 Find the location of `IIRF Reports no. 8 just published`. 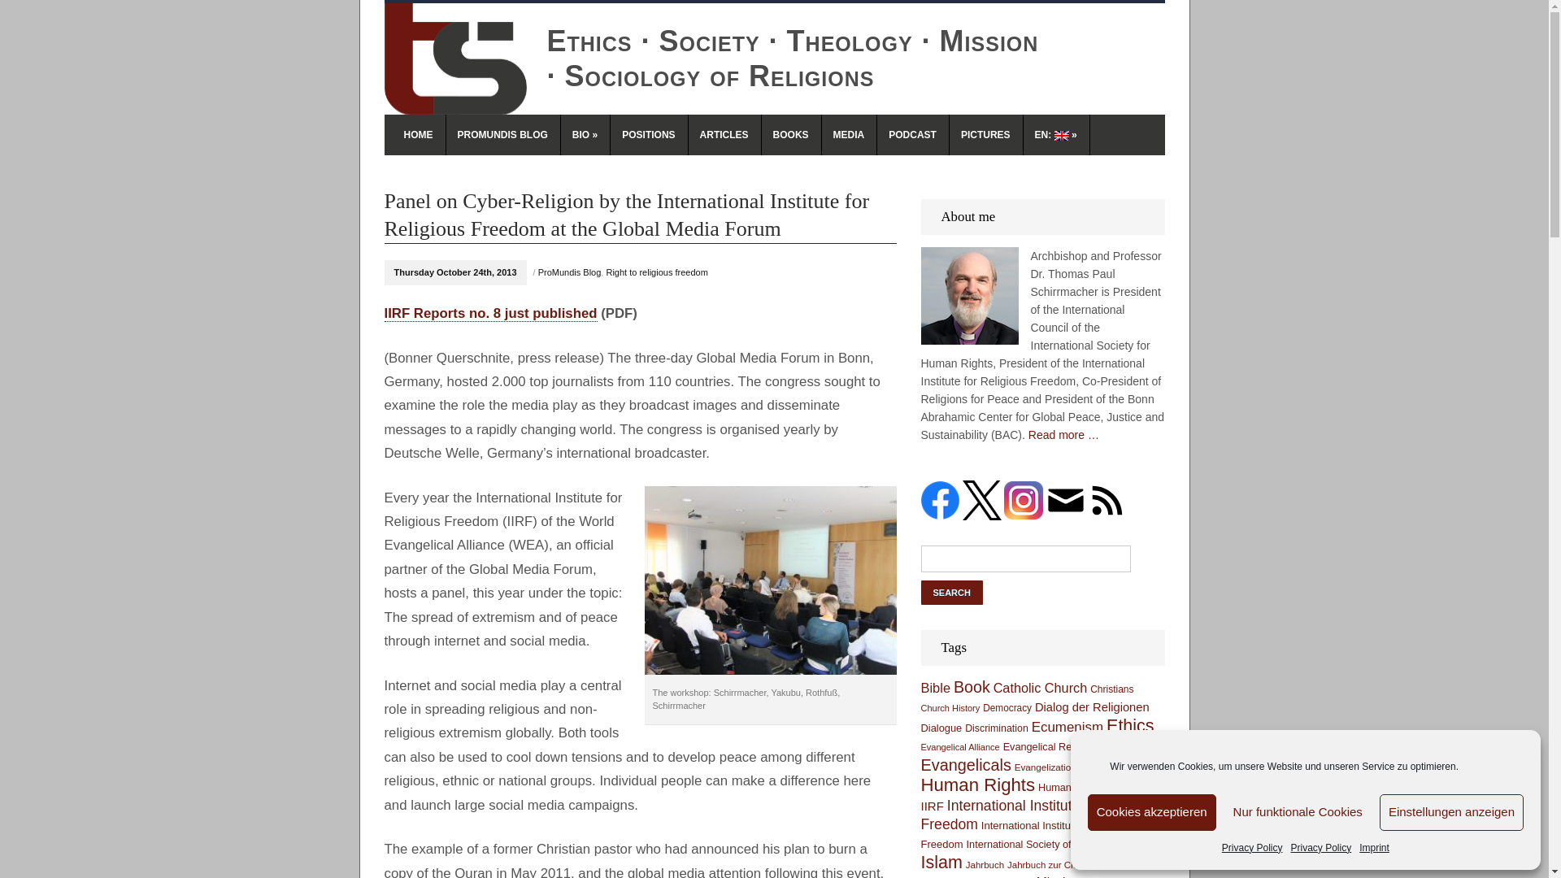

IIRF Reports no. 8 just published is located at coordinates (489, 314).